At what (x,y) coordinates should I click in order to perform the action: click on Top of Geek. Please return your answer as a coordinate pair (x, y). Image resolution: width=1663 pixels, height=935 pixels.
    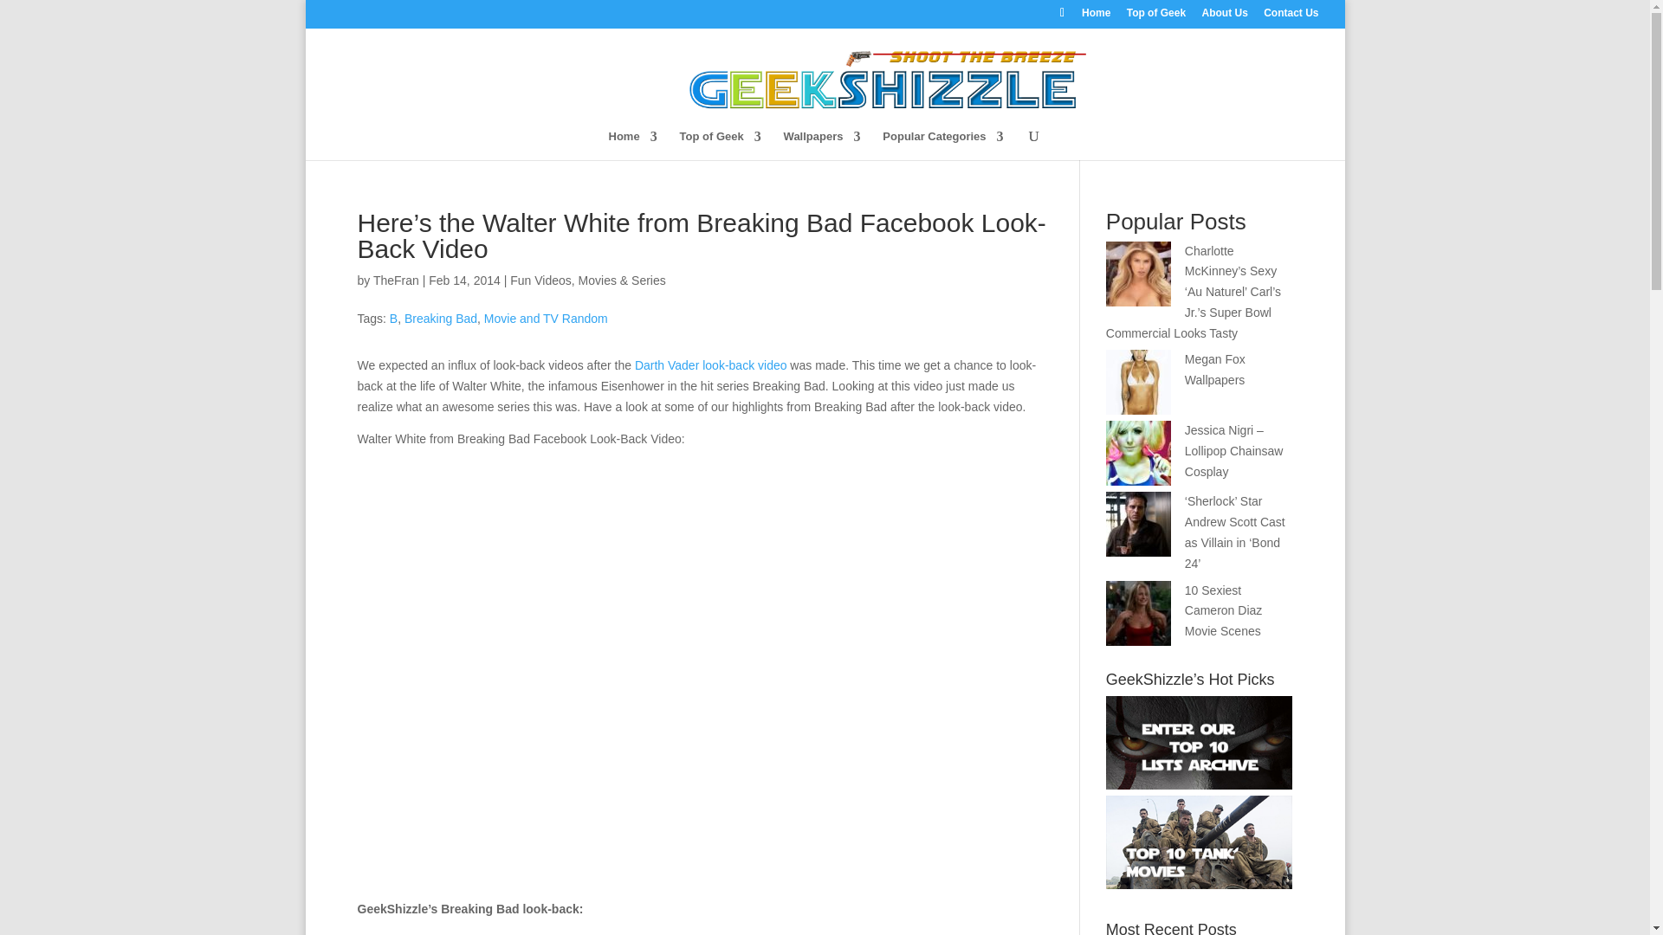
    Looking at the image, I should click on (1155, 16).